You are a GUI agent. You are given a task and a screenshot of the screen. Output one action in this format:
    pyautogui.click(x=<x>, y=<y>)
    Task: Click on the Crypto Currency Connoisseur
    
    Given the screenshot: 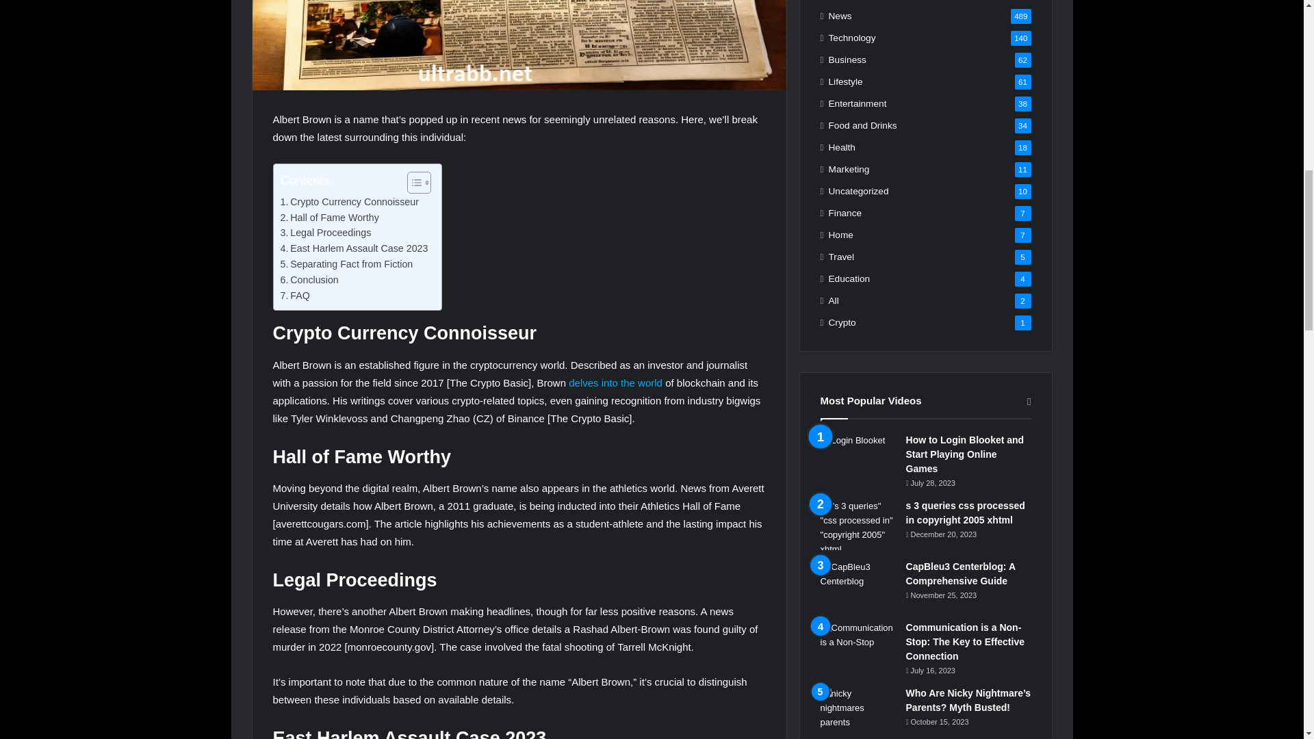 What is the action you would take?
    pyautogui.click(x=350, y=202)
    